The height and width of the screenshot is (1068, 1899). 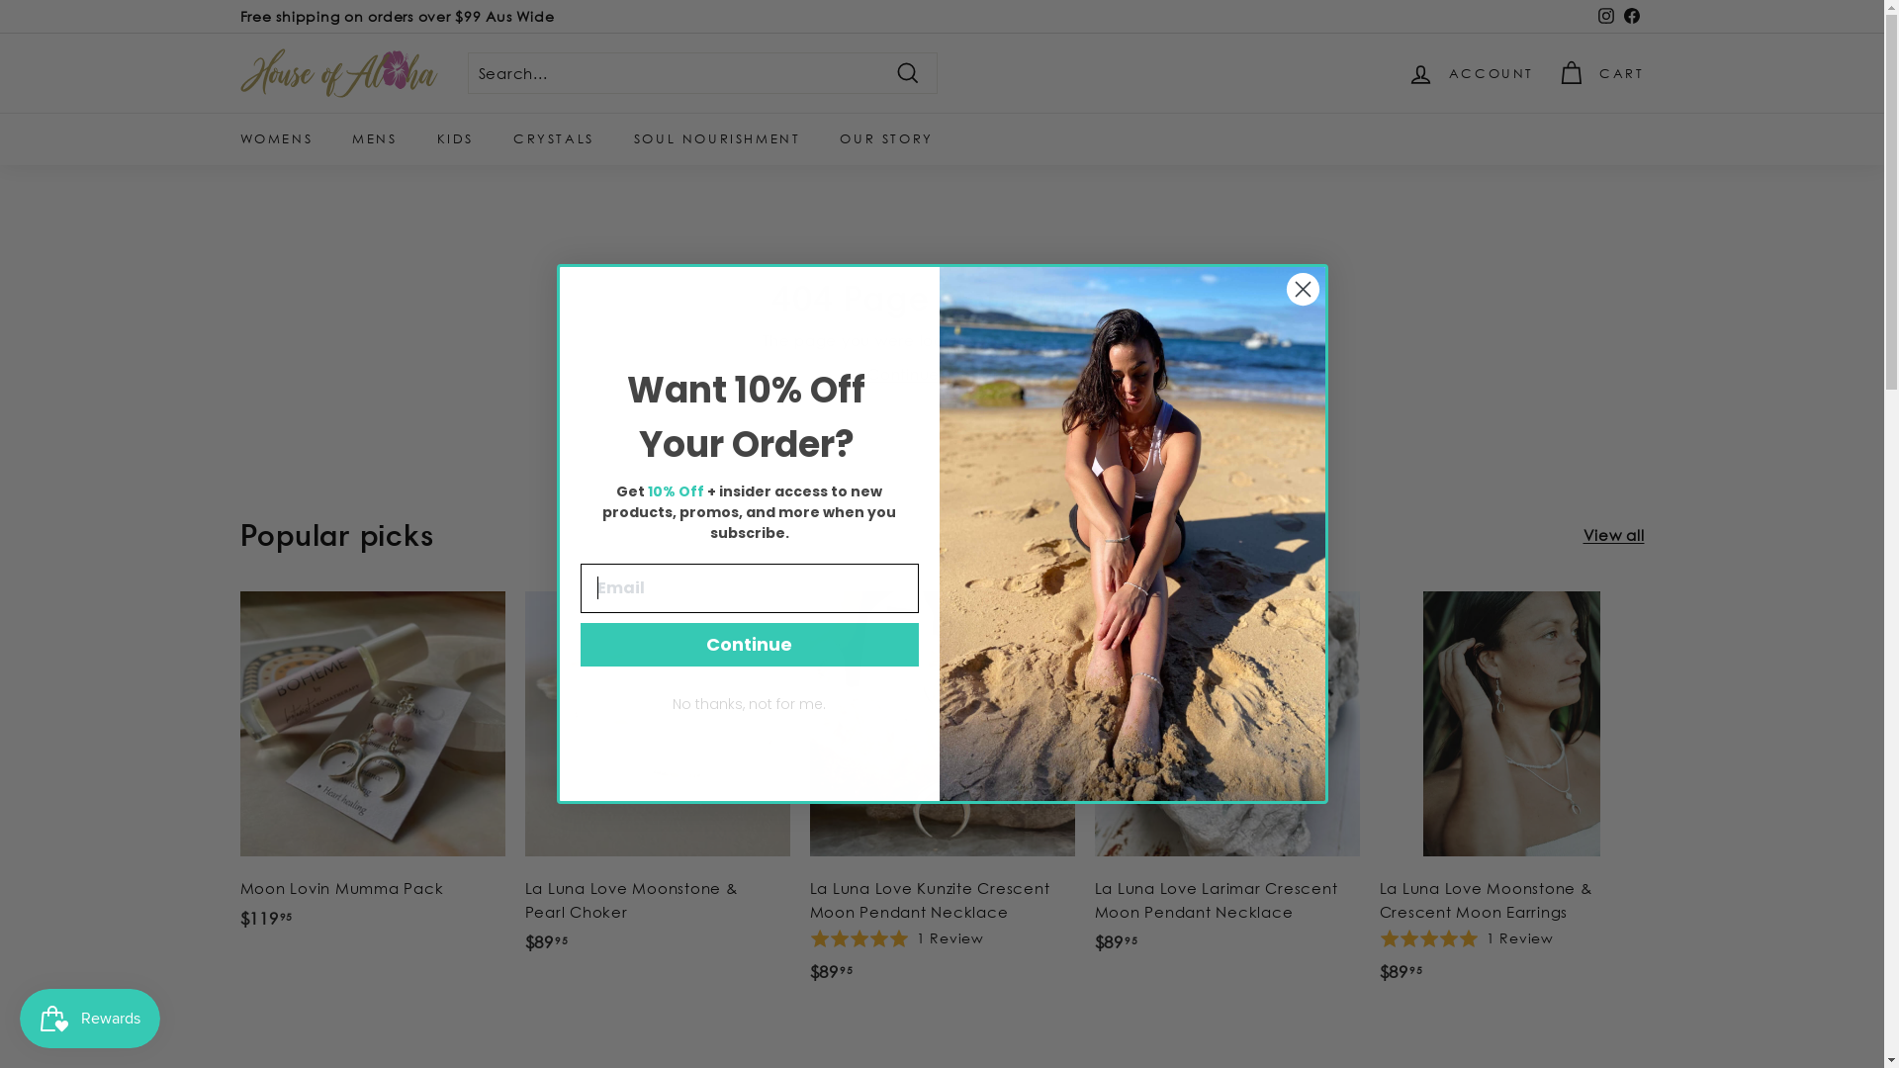 I want to click on No thanks, not for me., so click(x=749, y=704).